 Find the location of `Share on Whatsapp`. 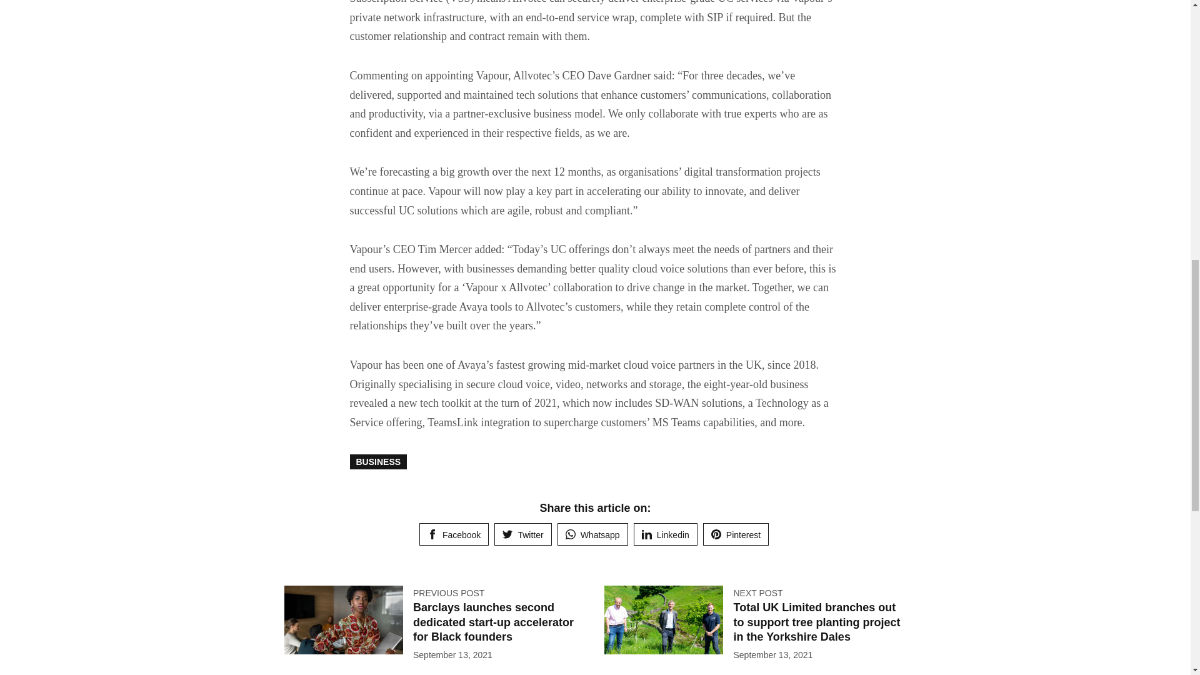

Share on Whatsapp is located at coordinates (592, 534).